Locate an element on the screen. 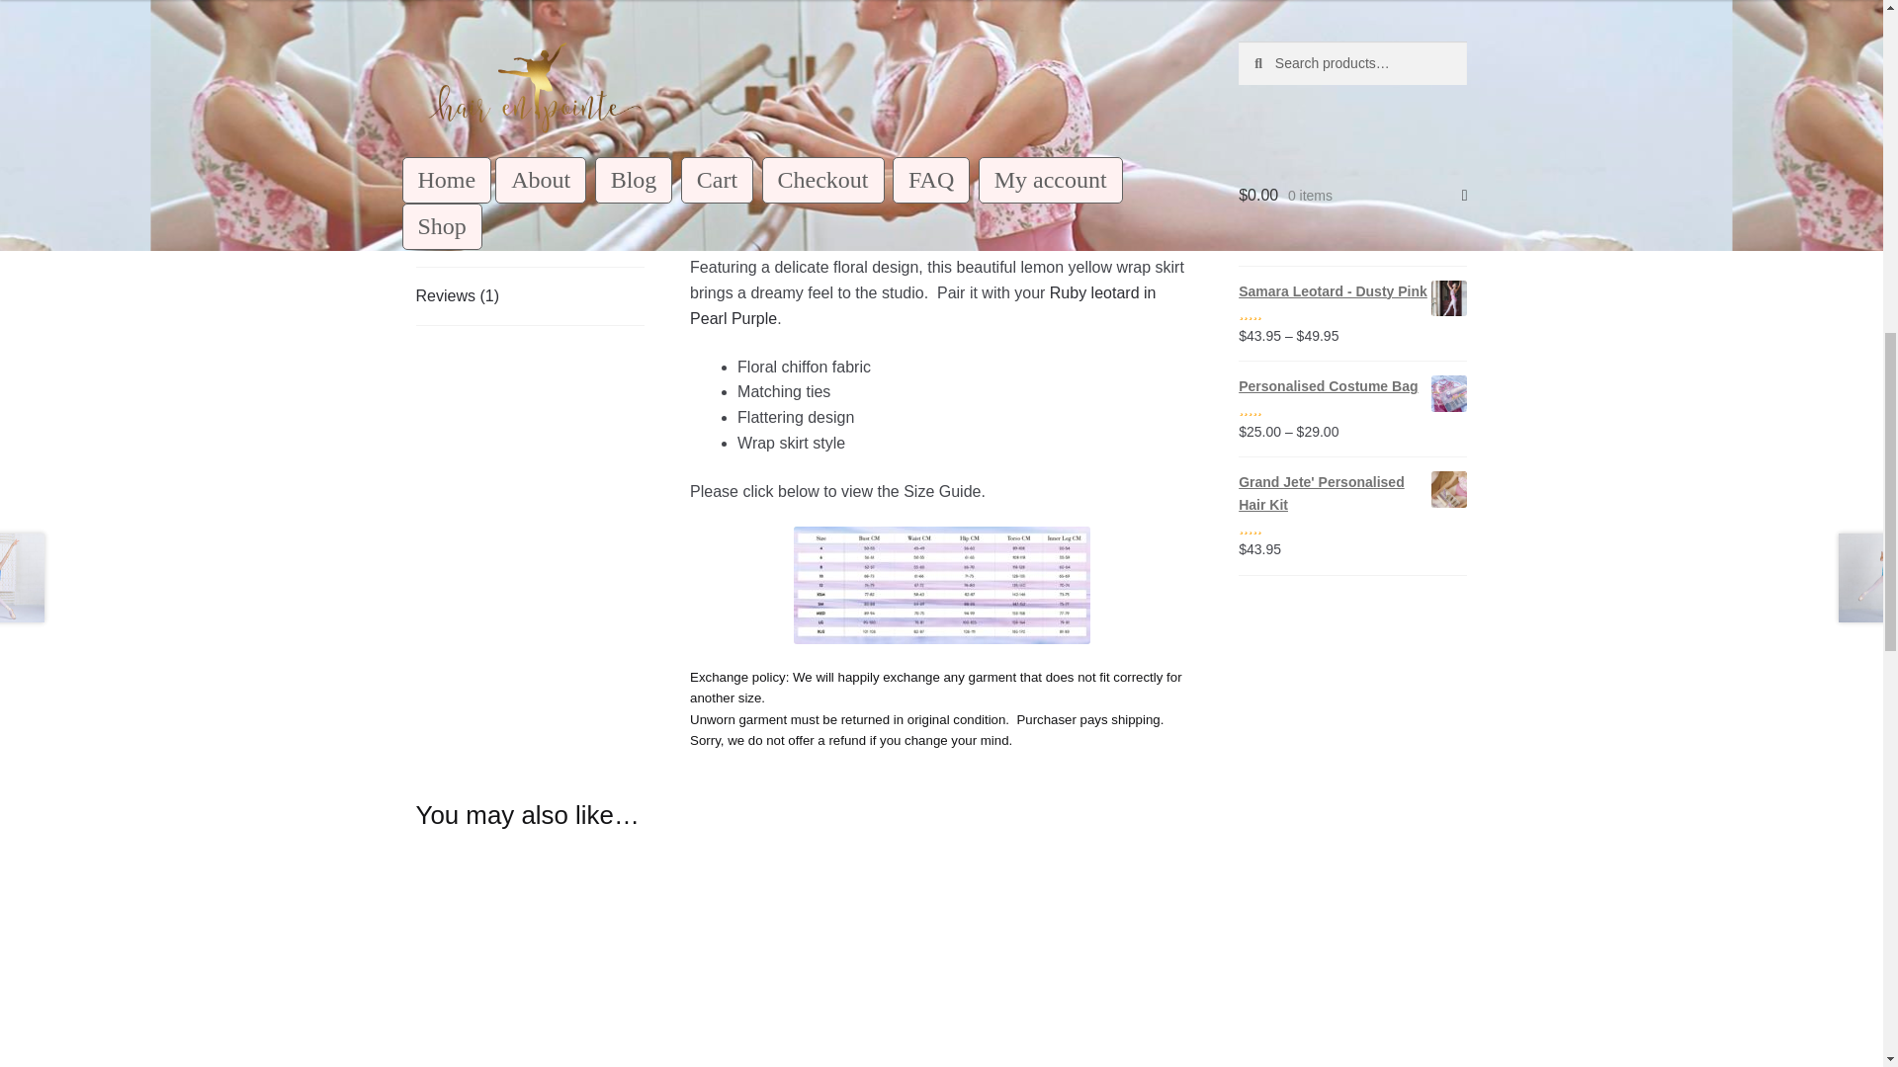  Dancewear is located at coordinates (882, 55).